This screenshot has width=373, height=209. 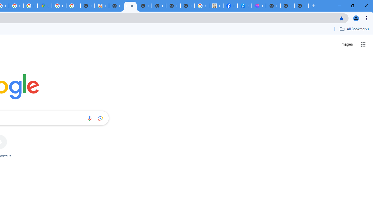 What do you see at coordinates (346, 44) in the screenshot?
I see `Search for Images ` at bounding box center [346, 44].